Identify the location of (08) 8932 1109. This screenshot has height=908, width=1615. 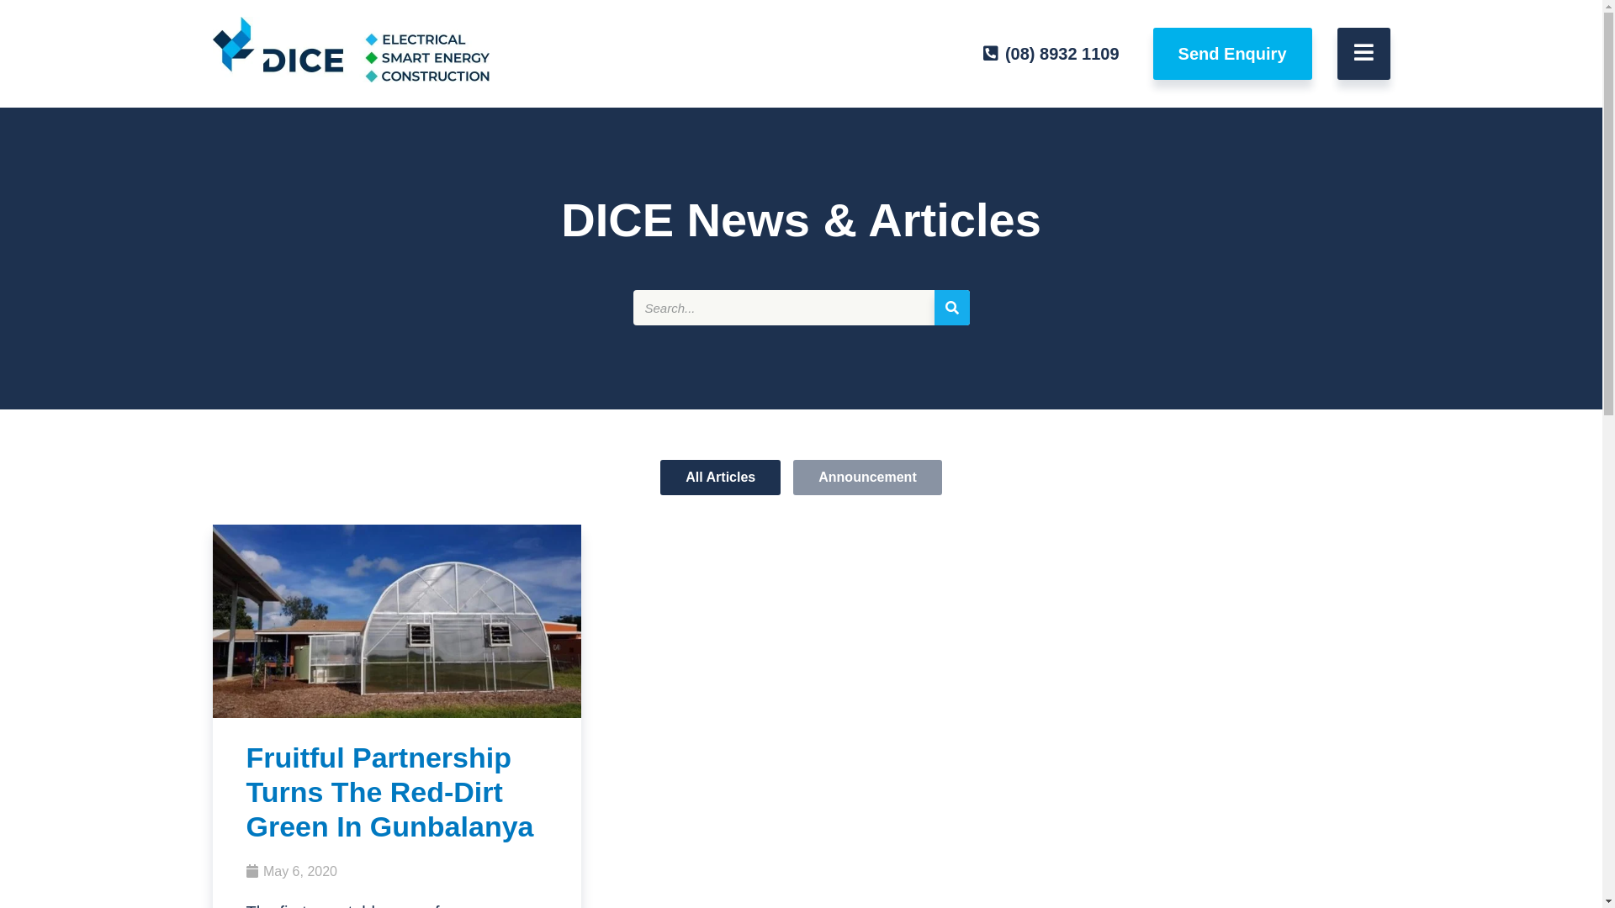
(1051, 54).